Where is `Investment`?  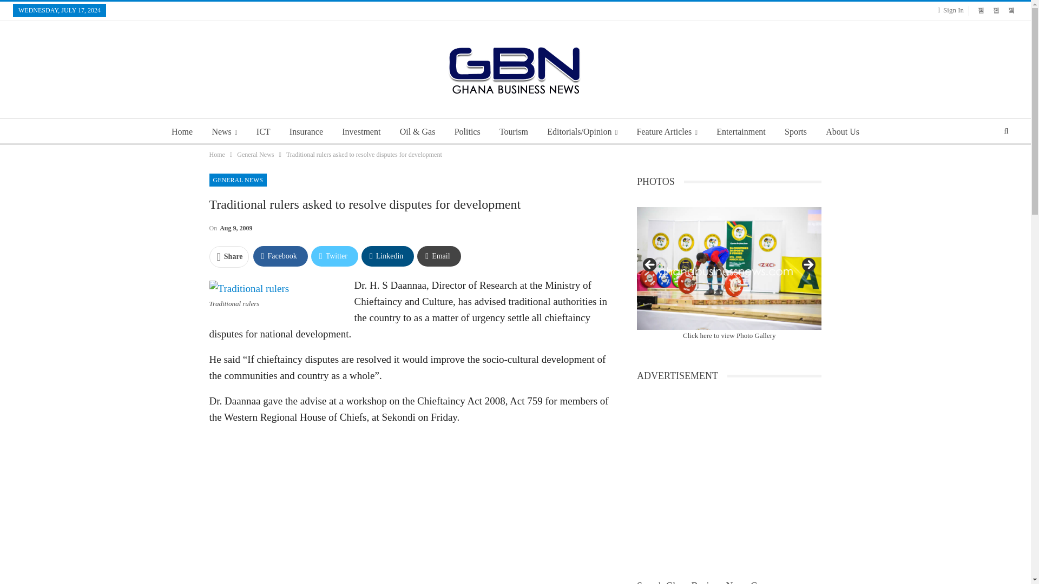 Investment is located at coordinates (361, 132).